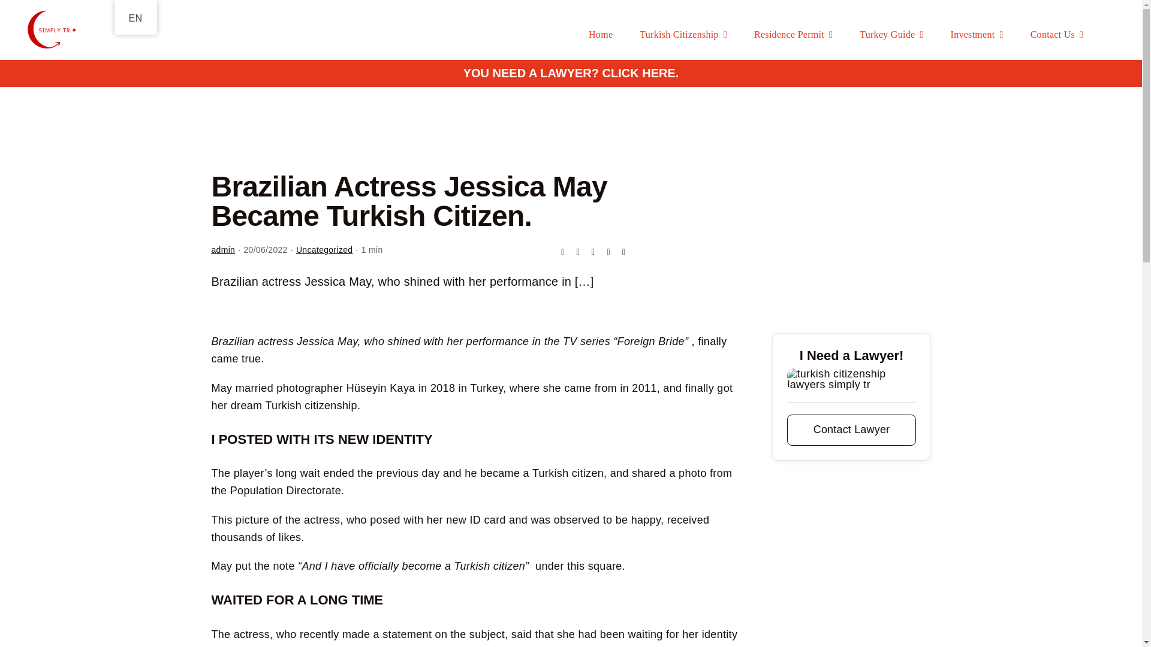 Image resolution: width=1151 pixels, height=647 pixels. What do you see at coordinates (851, 430) in the screenshot?
I see `Contact for details` at bounding box center [851, 430].